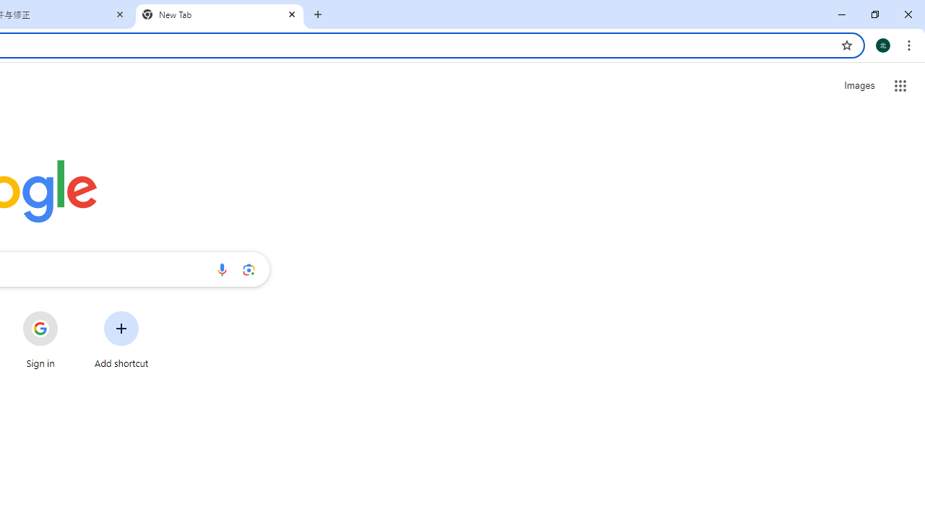 The width and height of the screenshot is (925, 520). Describe the element at coordinates (788, 443) in the screenshot. I see `Shopping, row 5 of 5 and column 2 of 3 in the first section` at that location.